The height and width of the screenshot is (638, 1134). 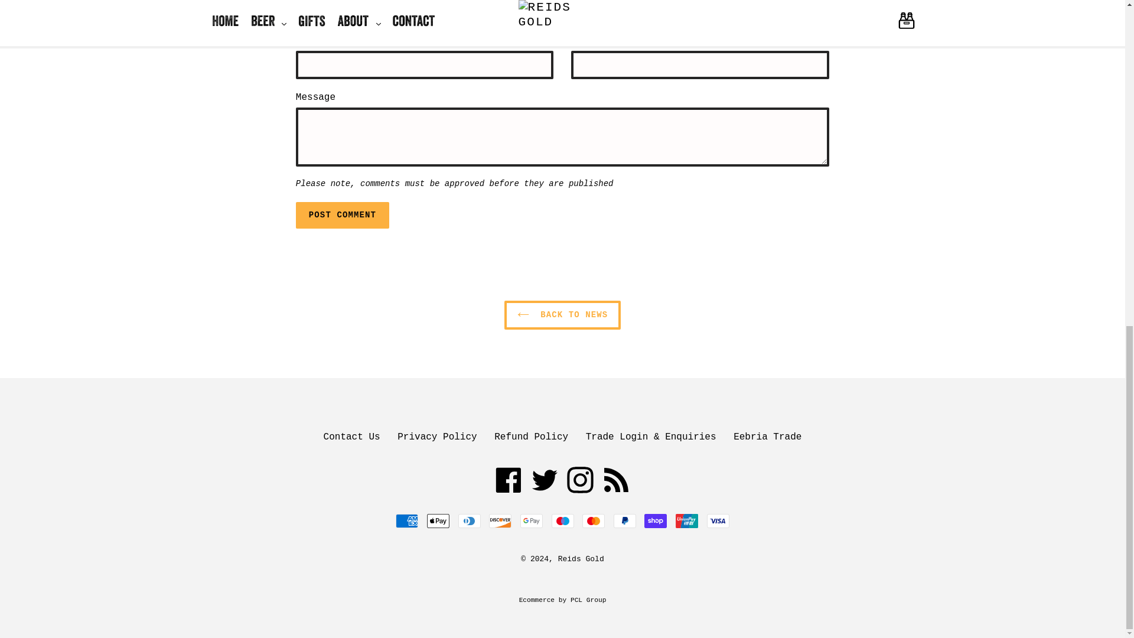 I want to click on Union Pay, so click(x=687, y=521).